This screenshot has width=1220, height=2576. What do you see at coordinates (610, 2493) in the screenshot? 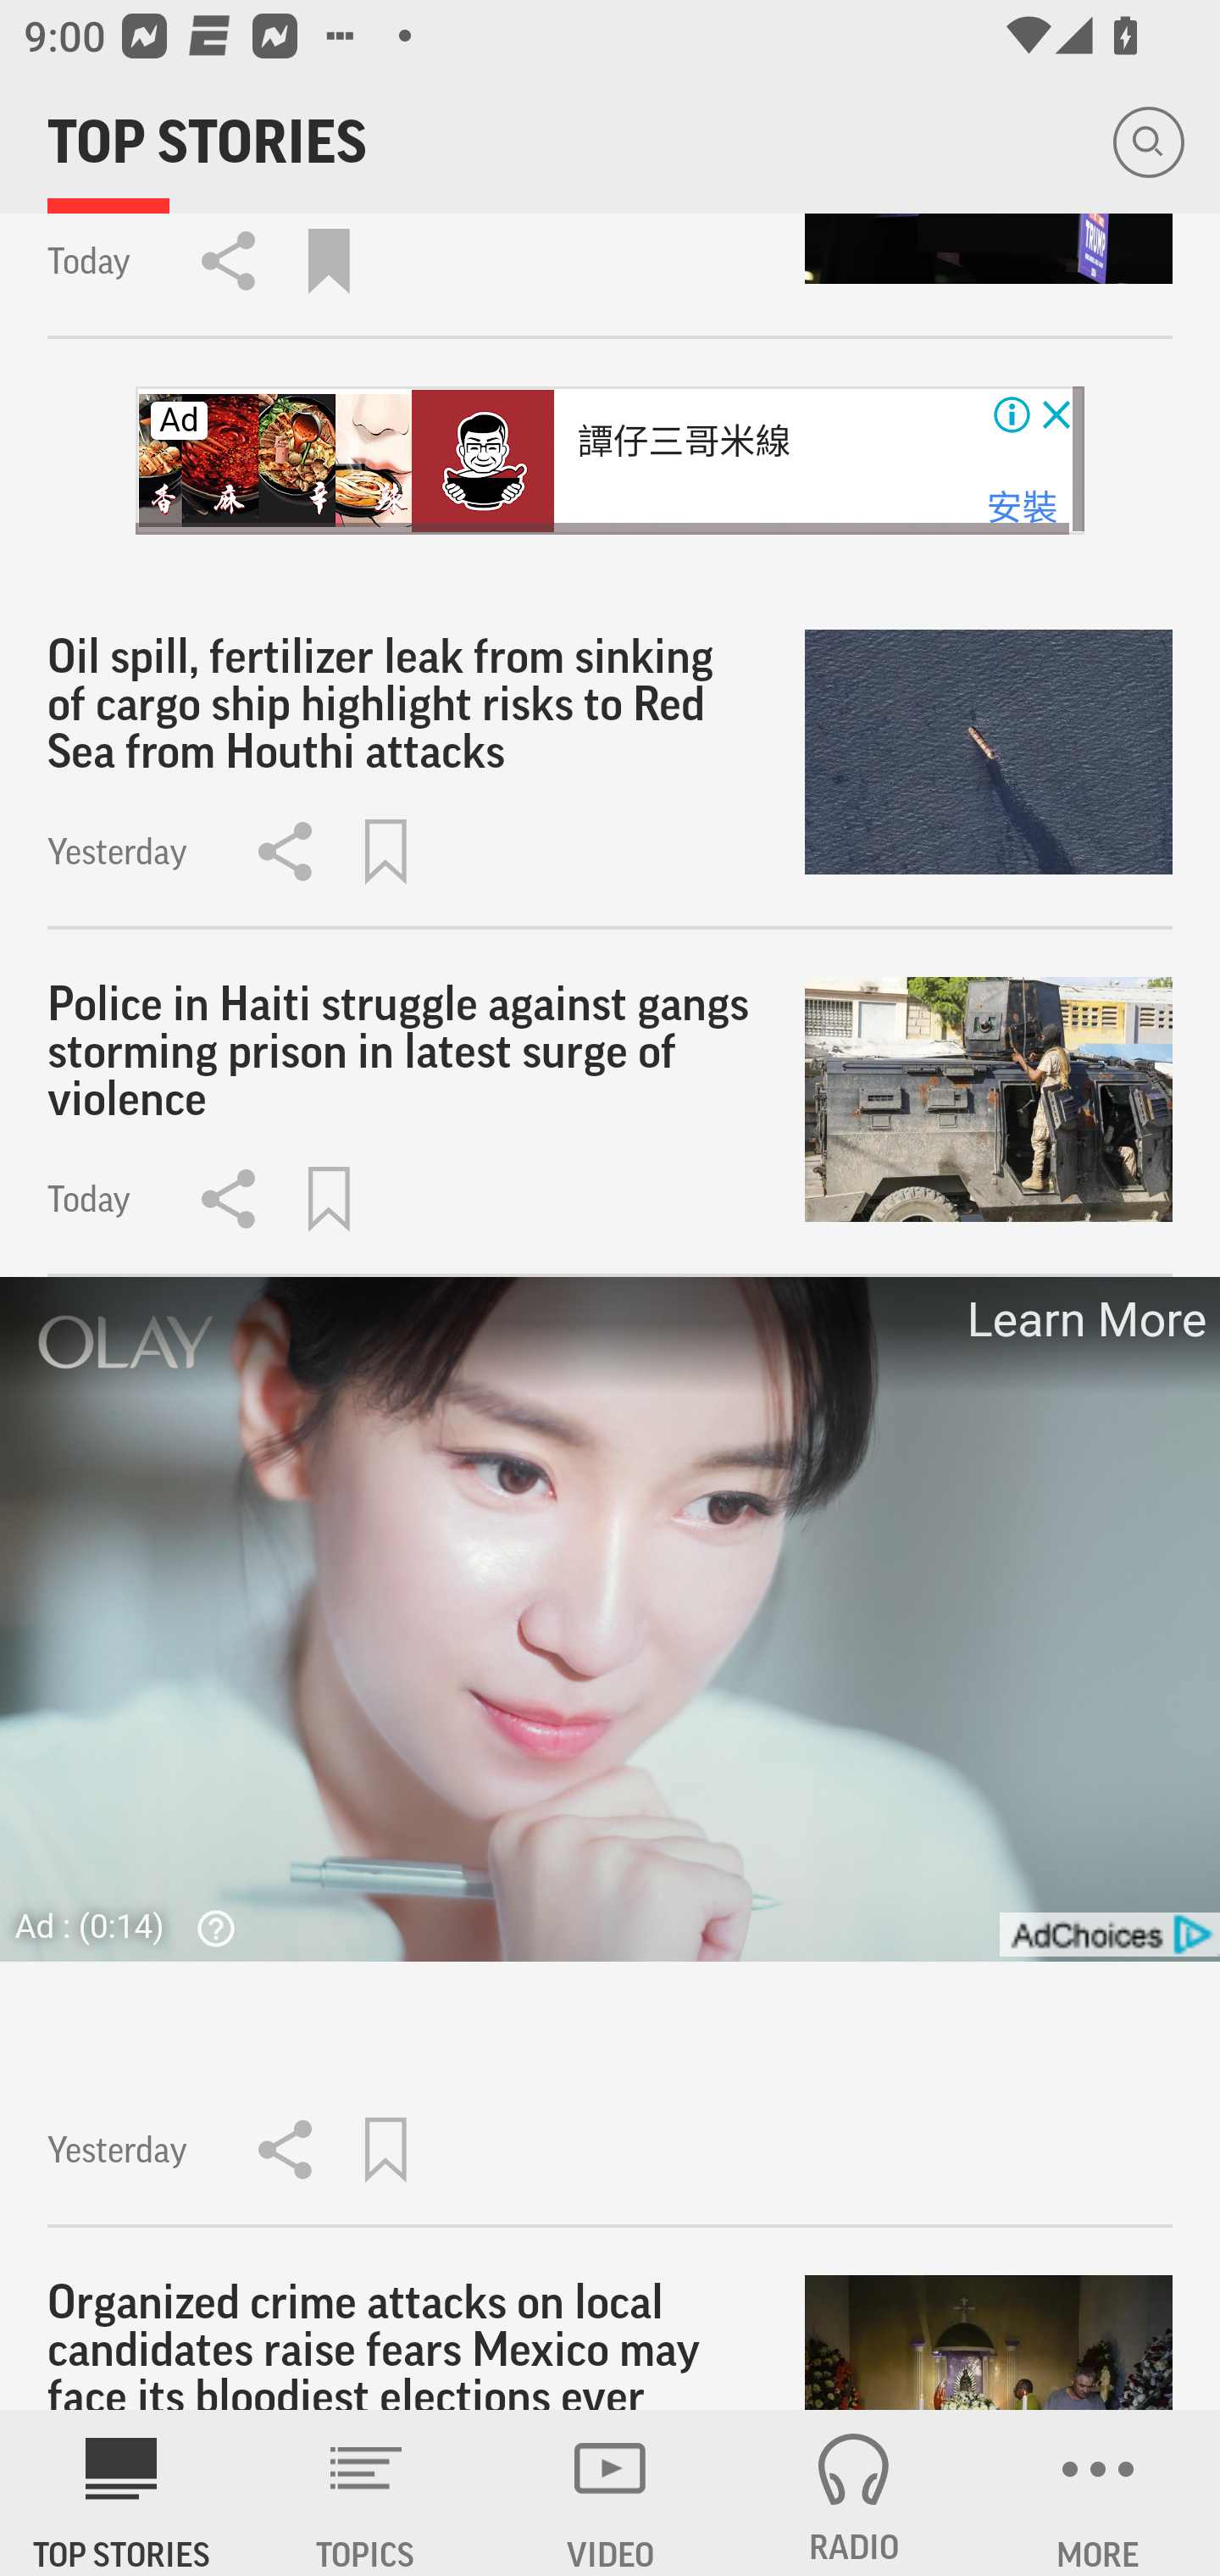
I see `VIDEO` at bounding box center [610, 2493].